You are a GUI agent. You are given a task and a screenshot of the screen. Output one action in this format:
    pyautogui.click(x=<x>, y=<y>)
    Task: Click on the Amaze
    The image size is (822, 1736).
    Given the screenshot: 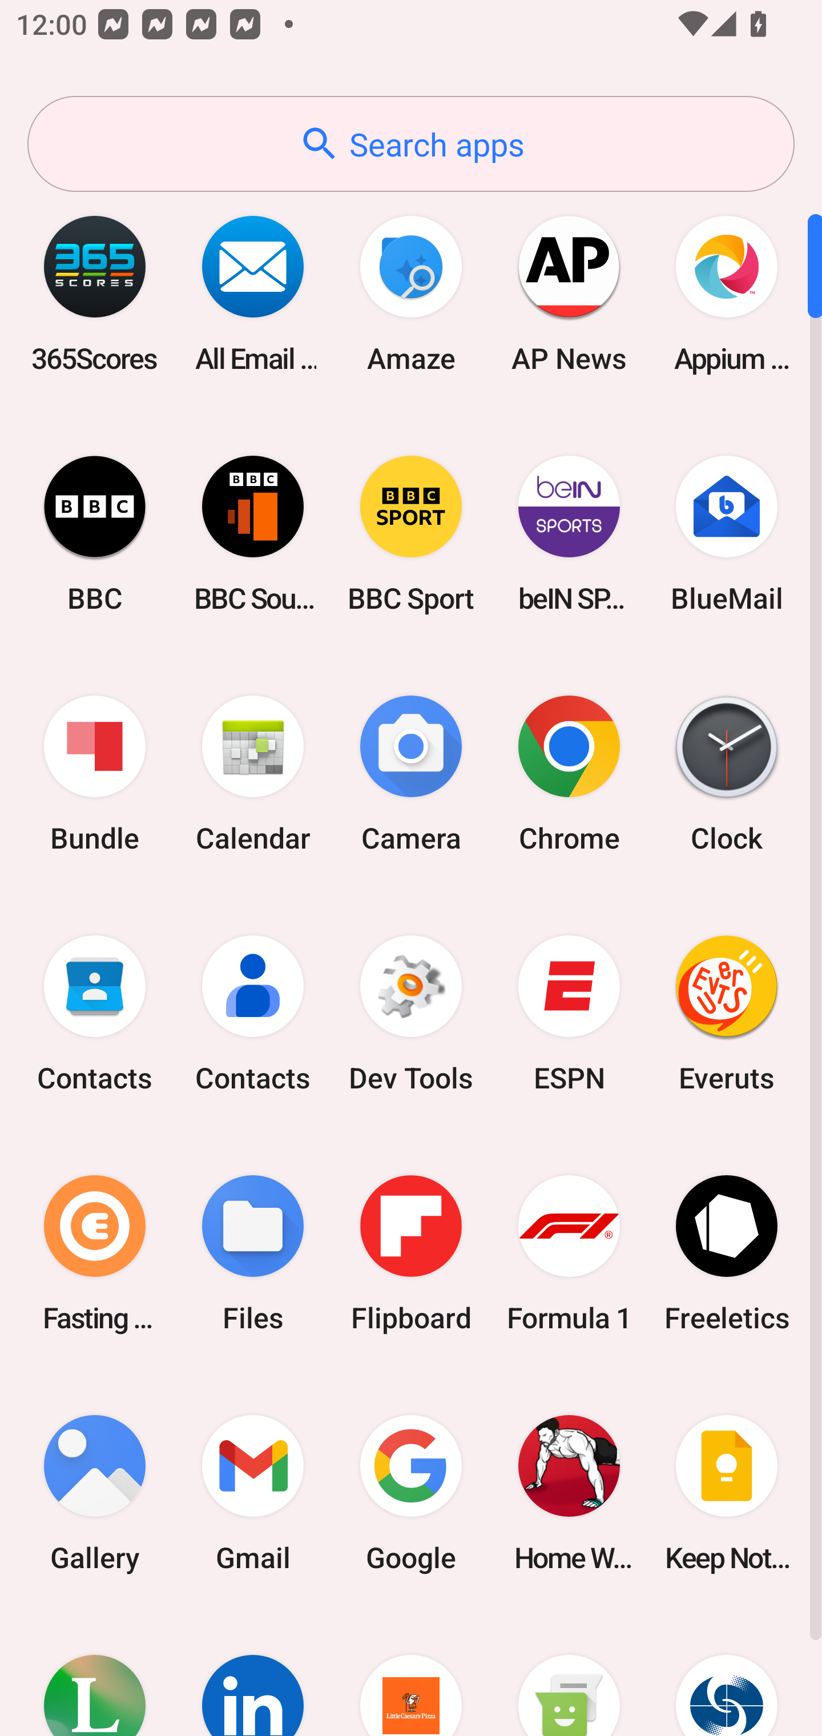 What is the action you would take?
    pyautogui.click(x=411, y=294)
    